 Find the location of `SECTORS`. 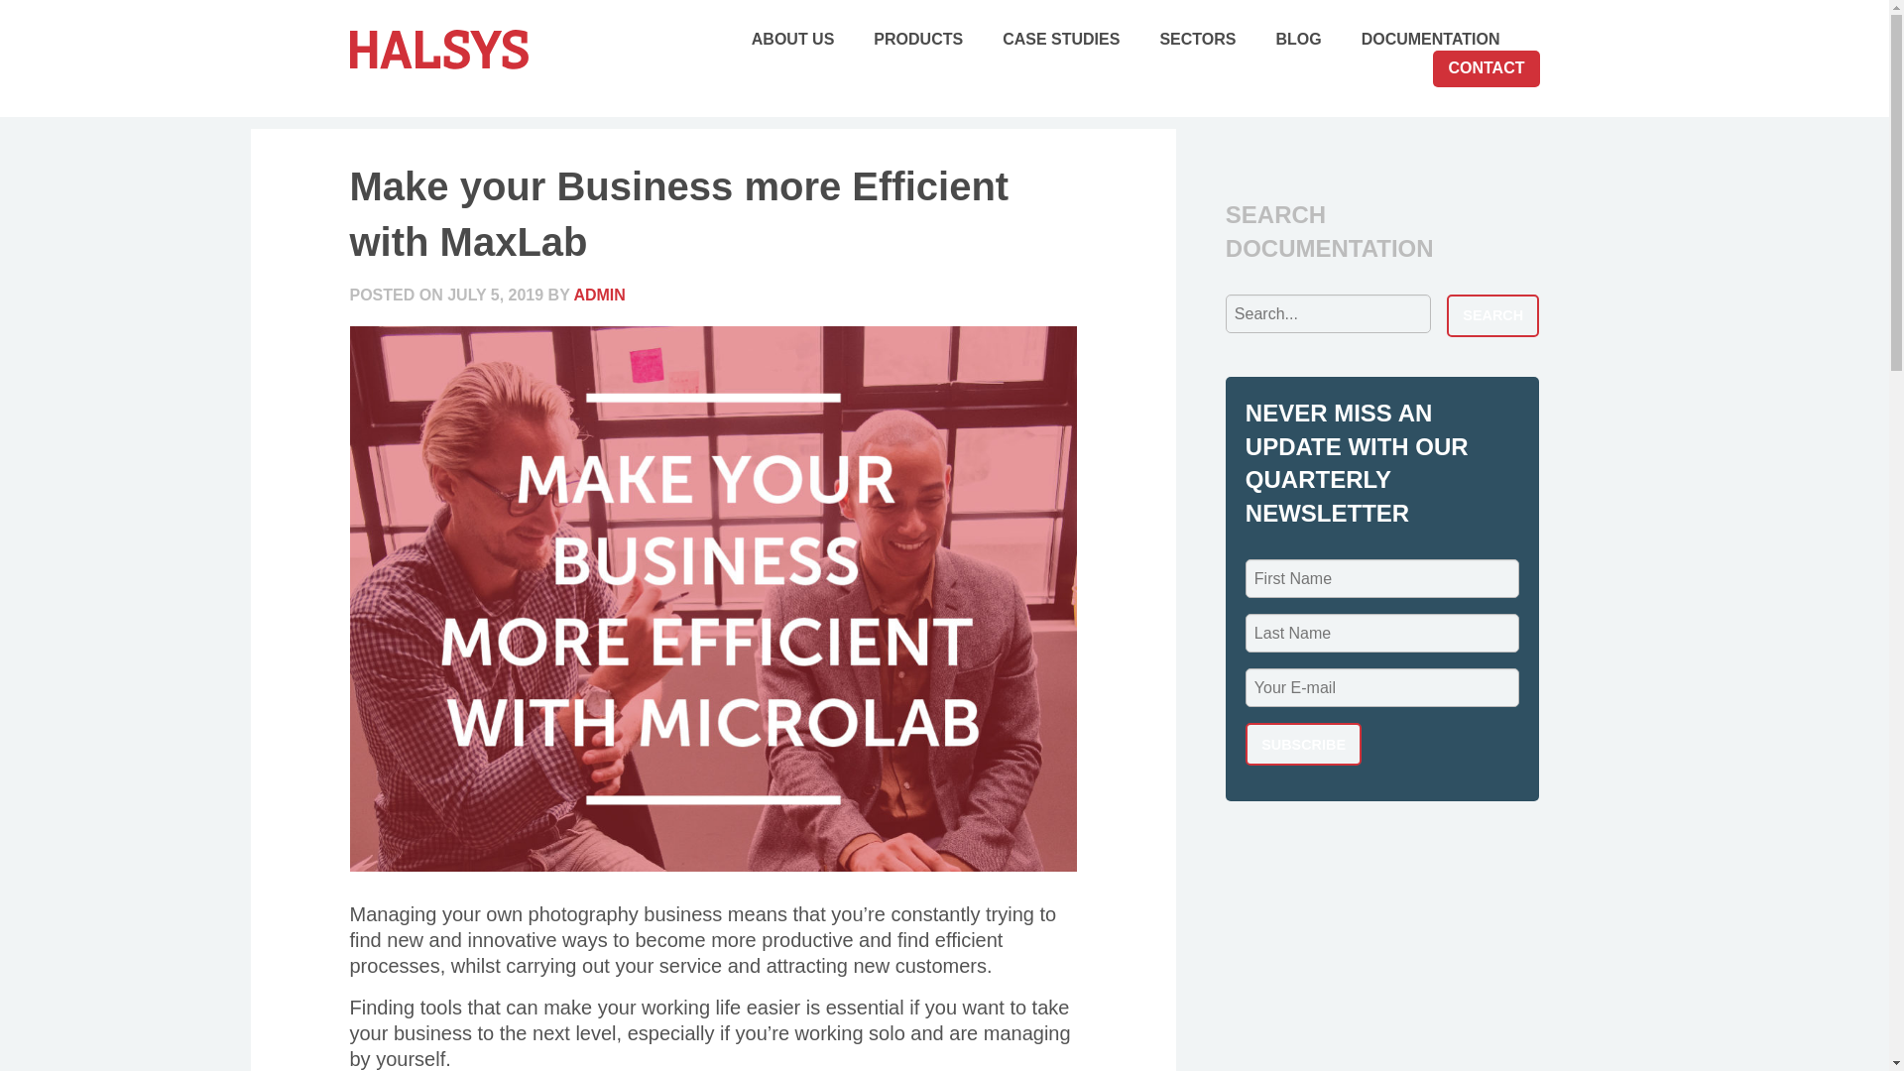

SECTORS is located at coordinates (1198, 40).